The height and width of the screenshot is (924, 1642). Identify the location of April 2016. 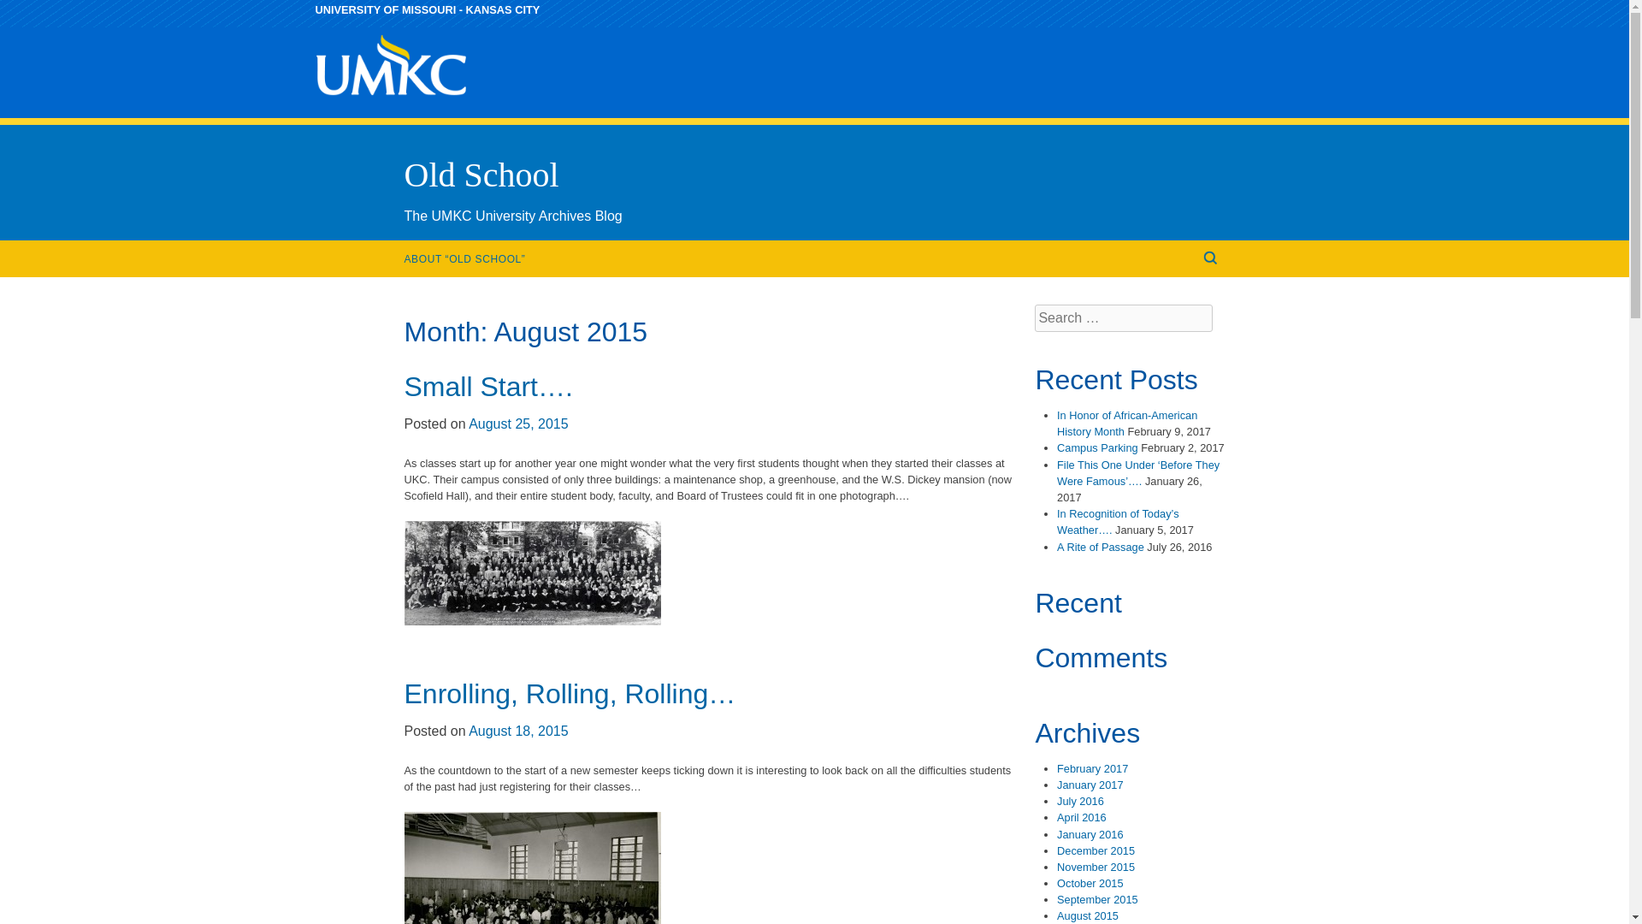
(1082, 818).